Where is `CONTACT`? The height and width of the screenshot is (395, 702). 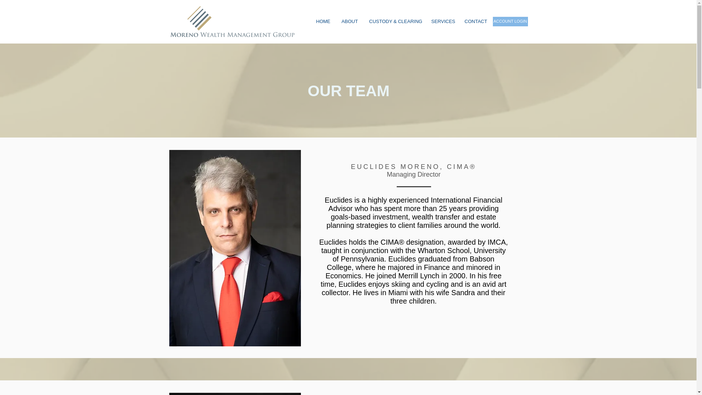
CONTACT is located at coordinates (476, 22).